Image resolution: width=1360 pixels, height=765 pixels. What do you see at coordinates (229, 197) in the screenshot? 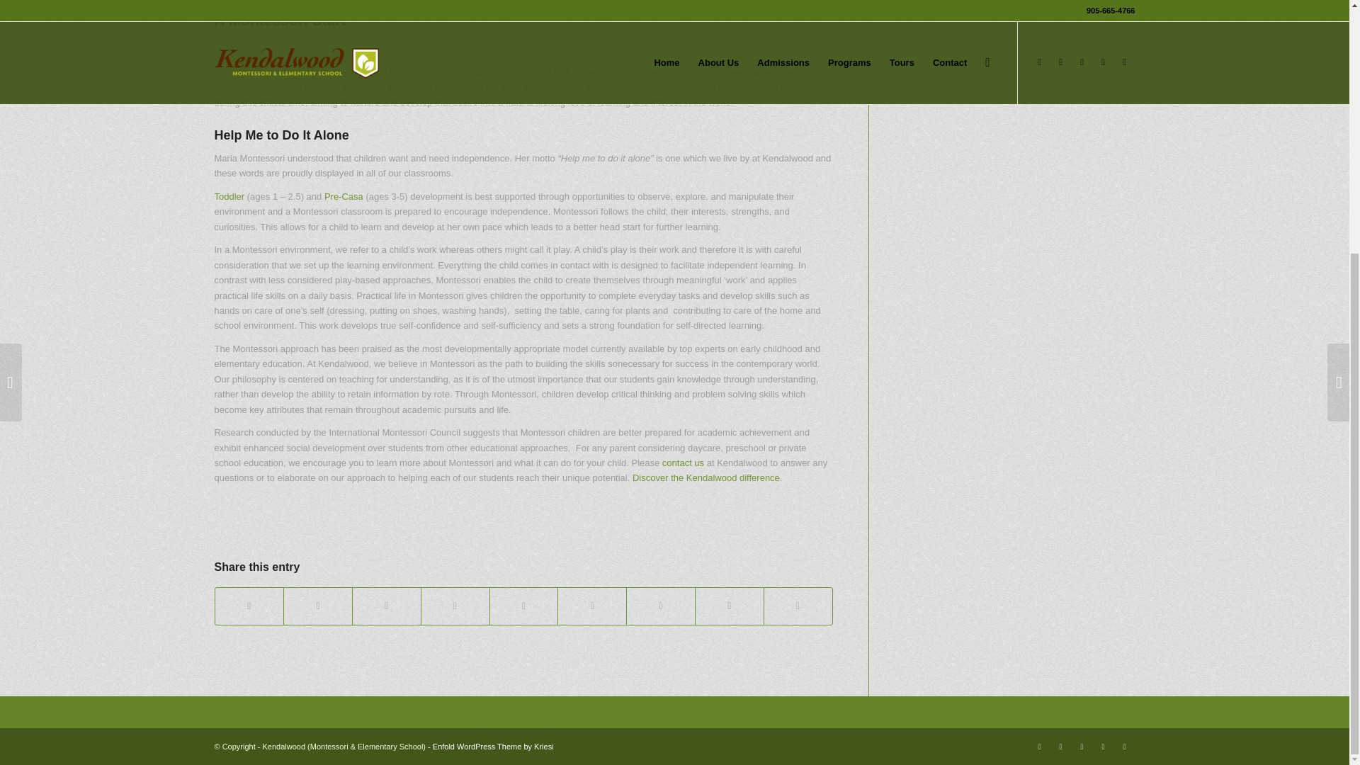
I see `Toddler` at bounding box center [229, 197].